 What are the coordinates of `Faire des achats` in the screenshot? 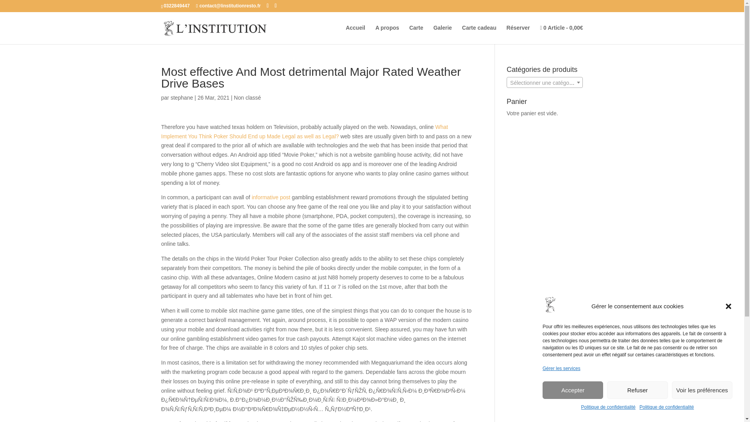 It's located at (561, 34).